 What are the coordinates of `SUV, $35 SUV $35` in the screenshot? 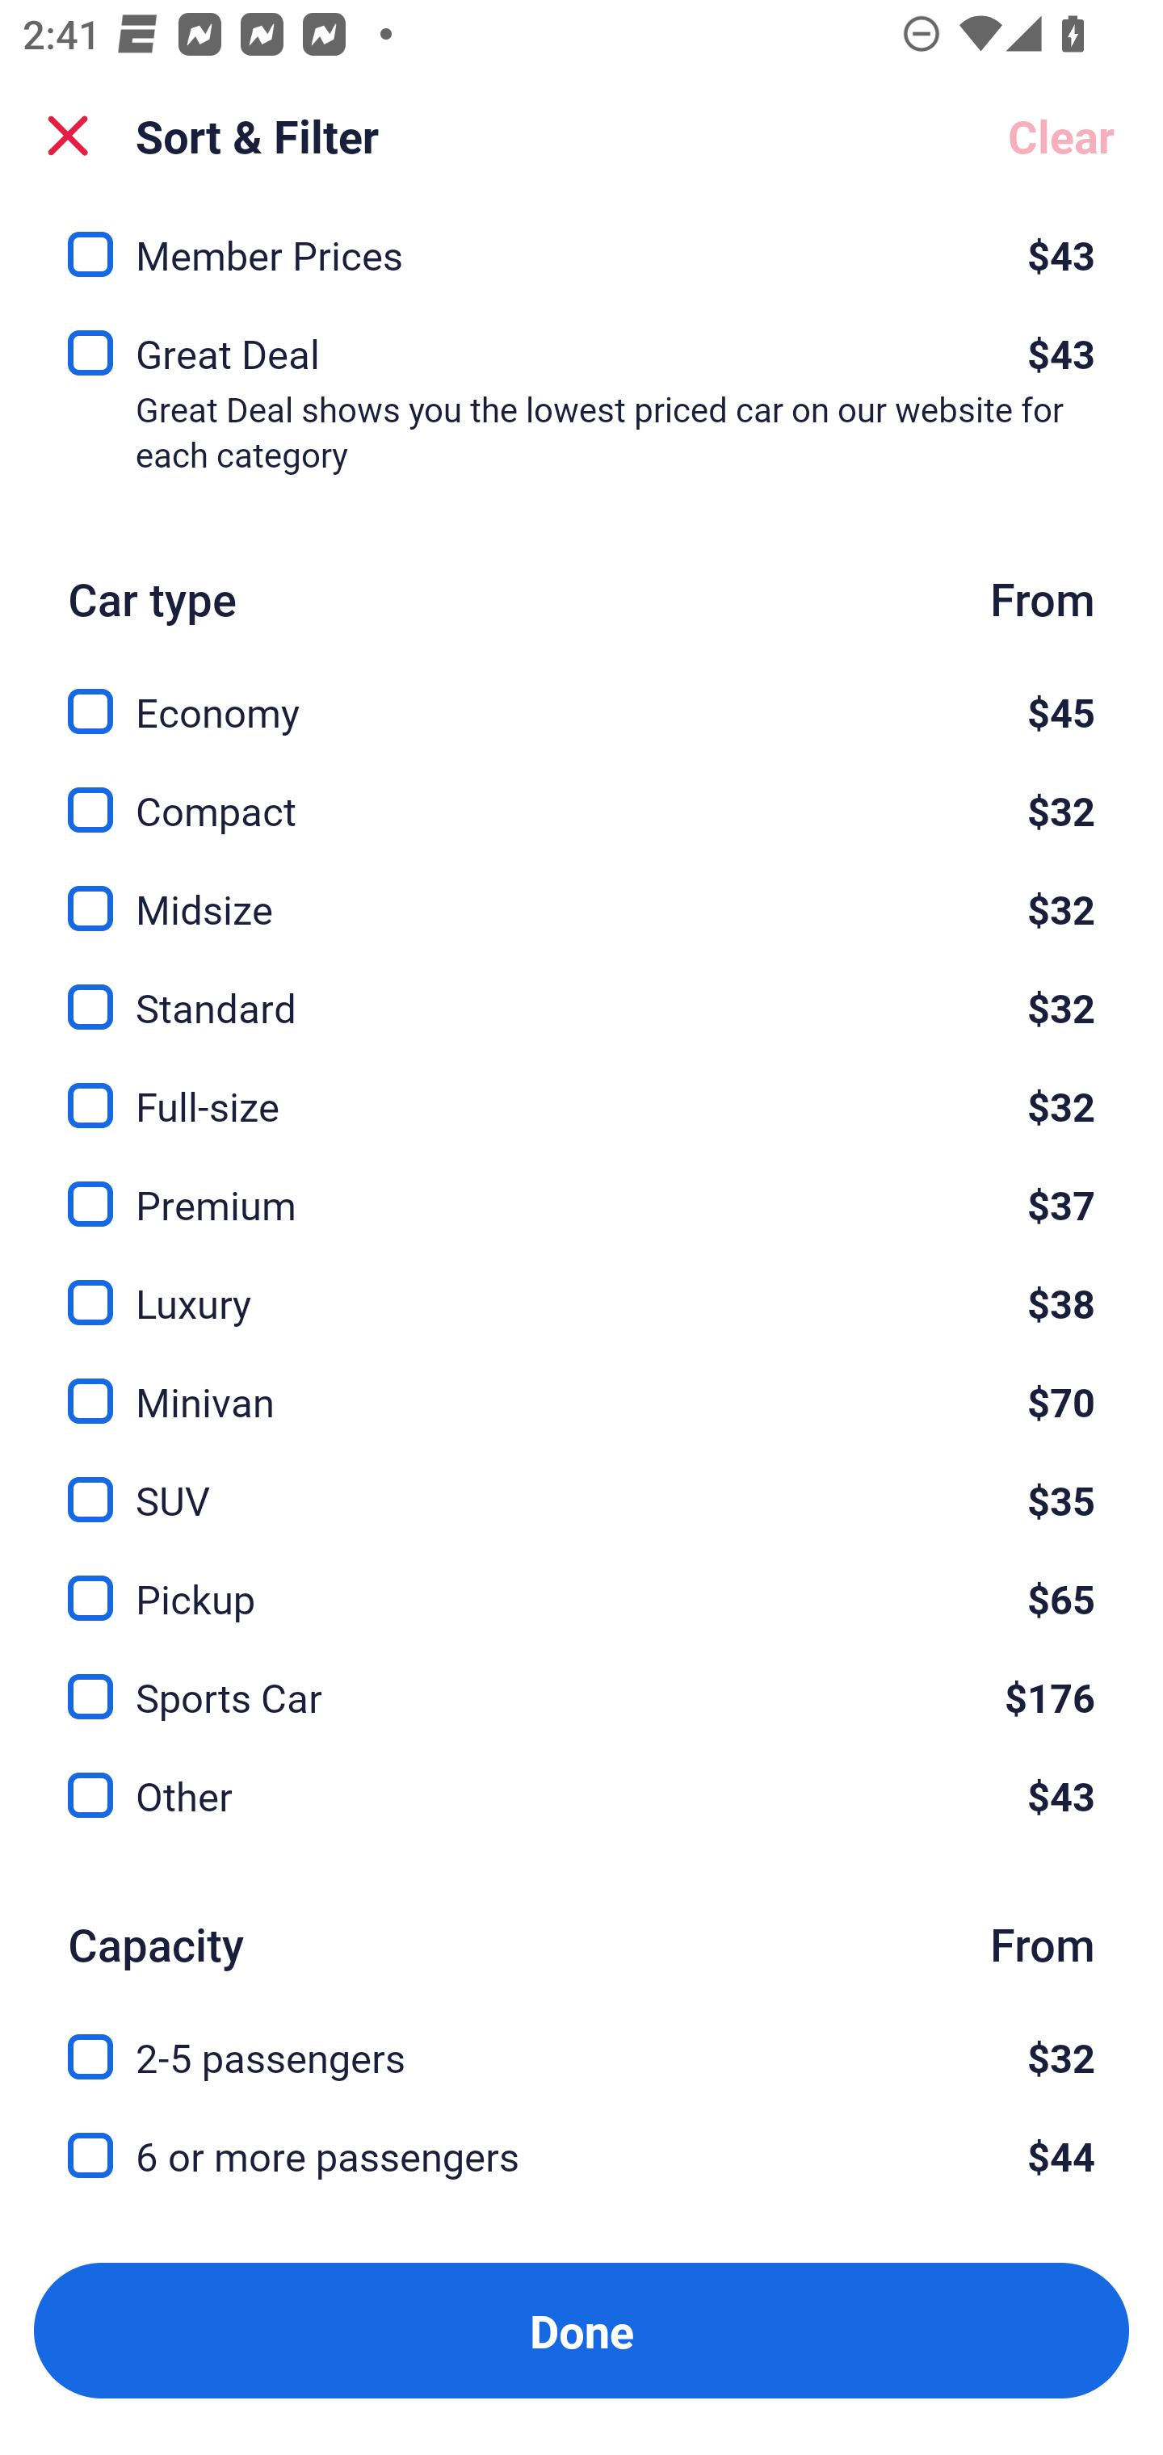 It's located at (581, 1483).